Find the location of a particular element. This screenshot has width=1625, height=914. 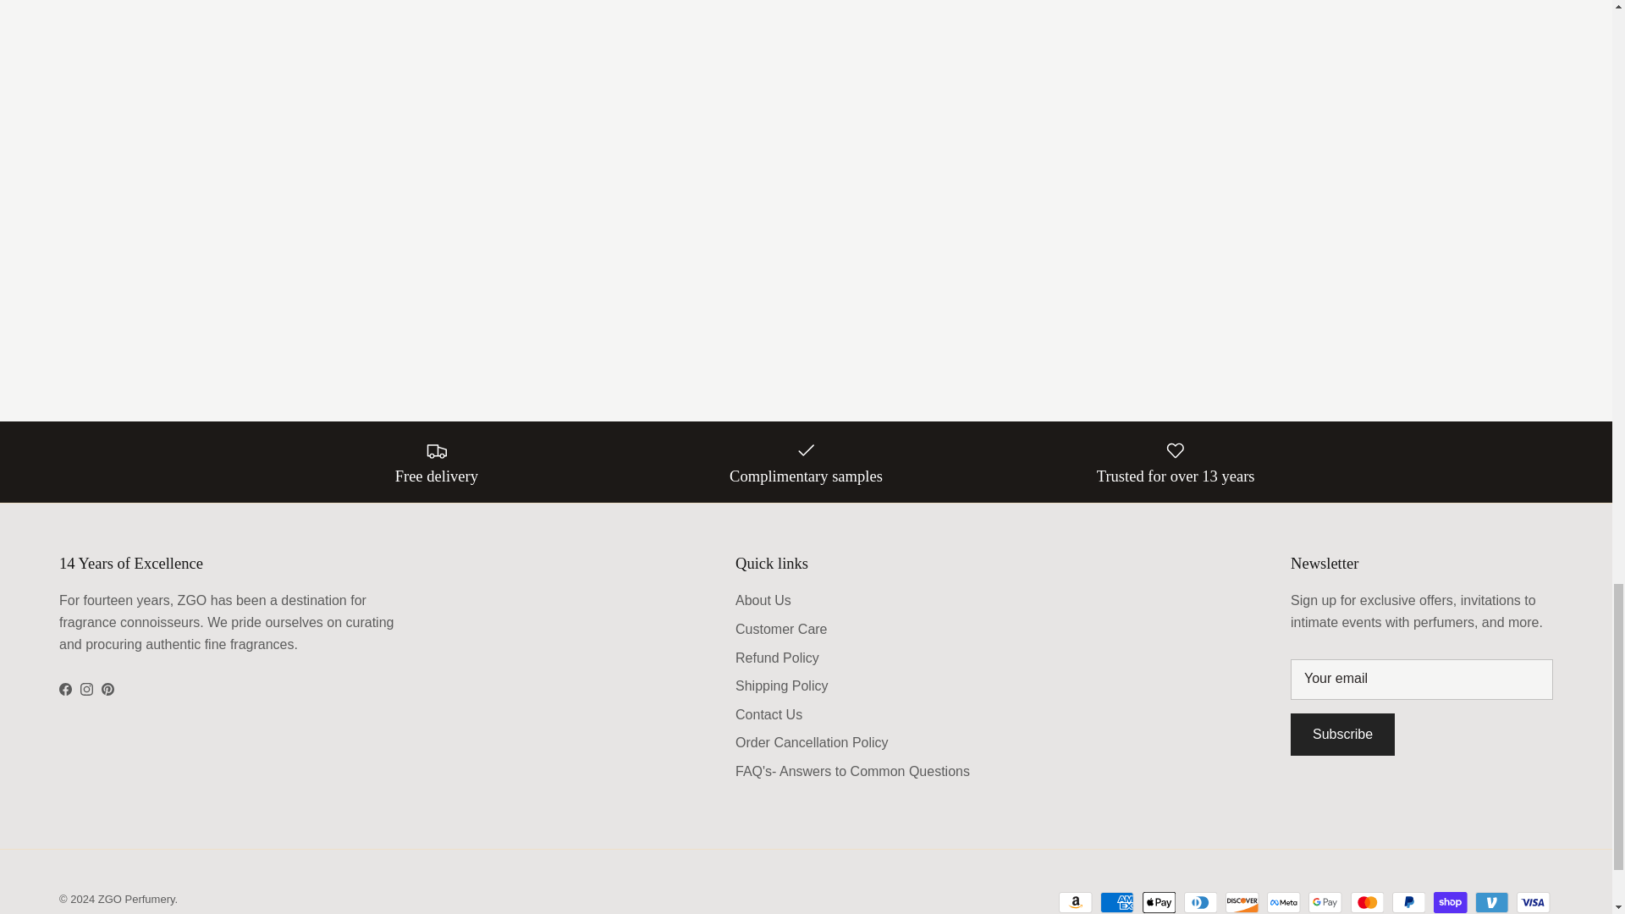

ZGO Perfumery on Facebook is located at coordinates (64, 689).